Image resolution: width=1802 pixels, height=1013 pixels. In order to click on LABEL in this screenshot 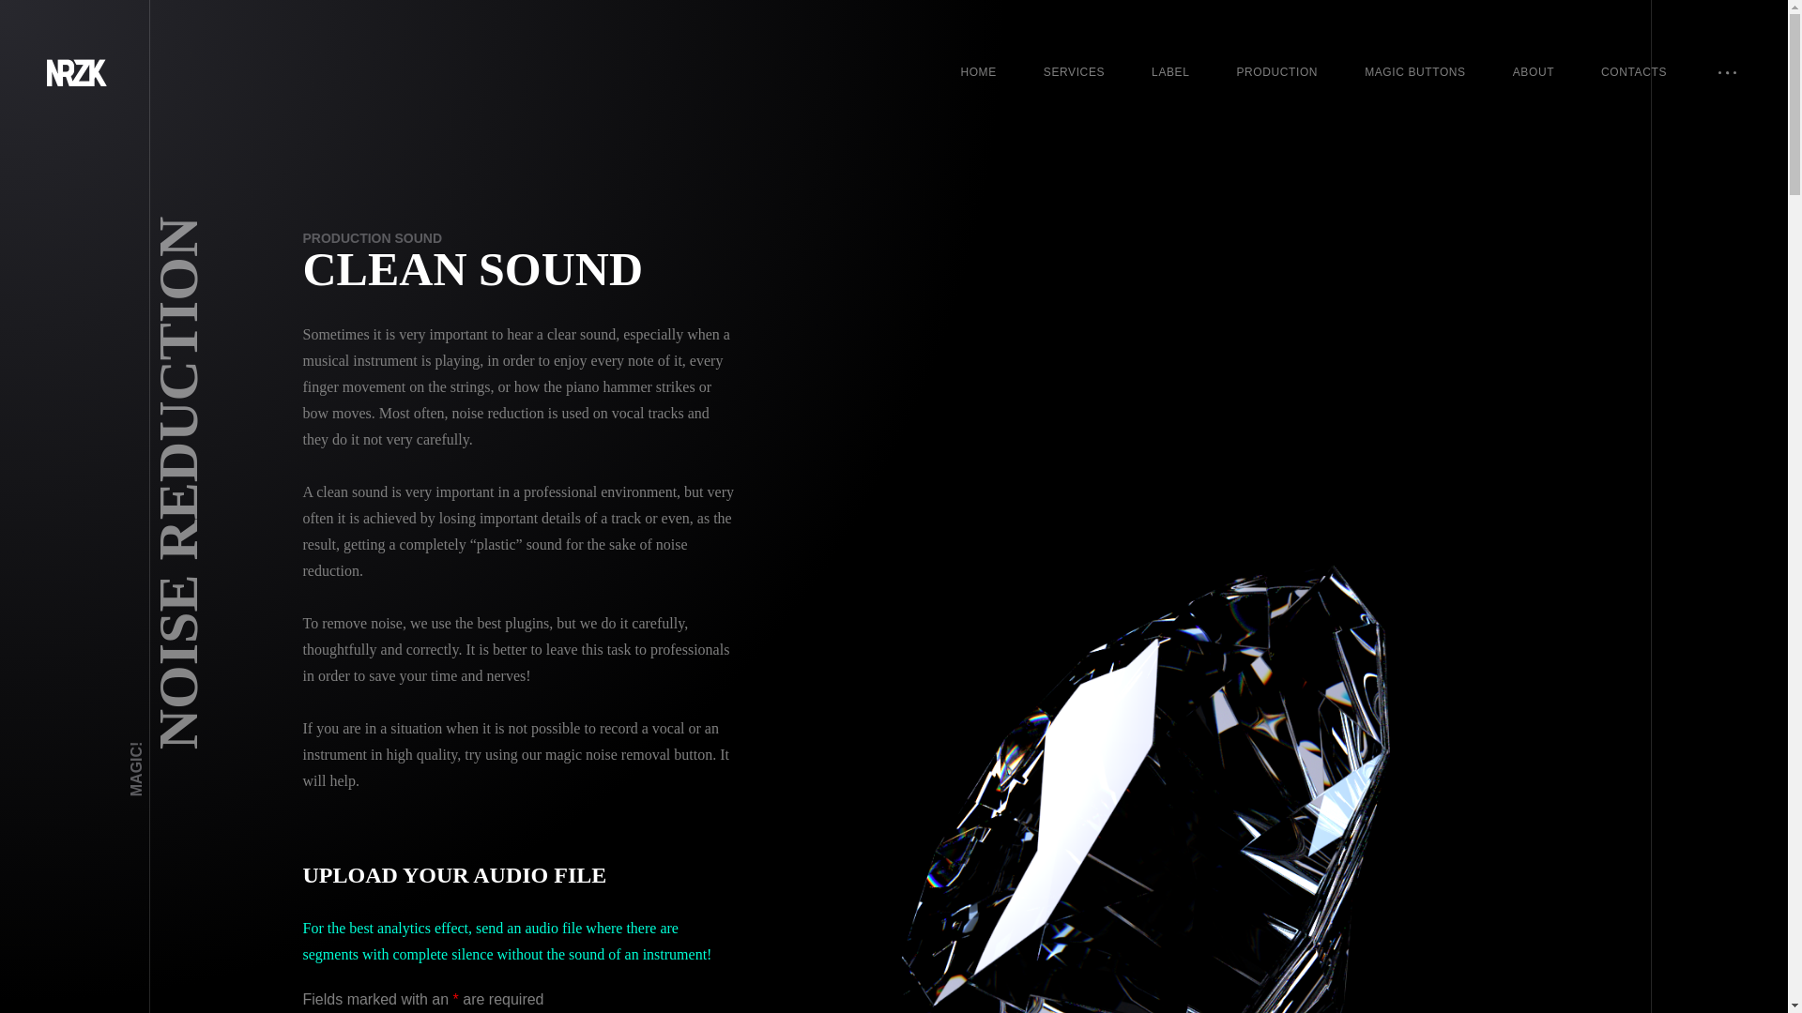, I will do `click(1169, 71)`.